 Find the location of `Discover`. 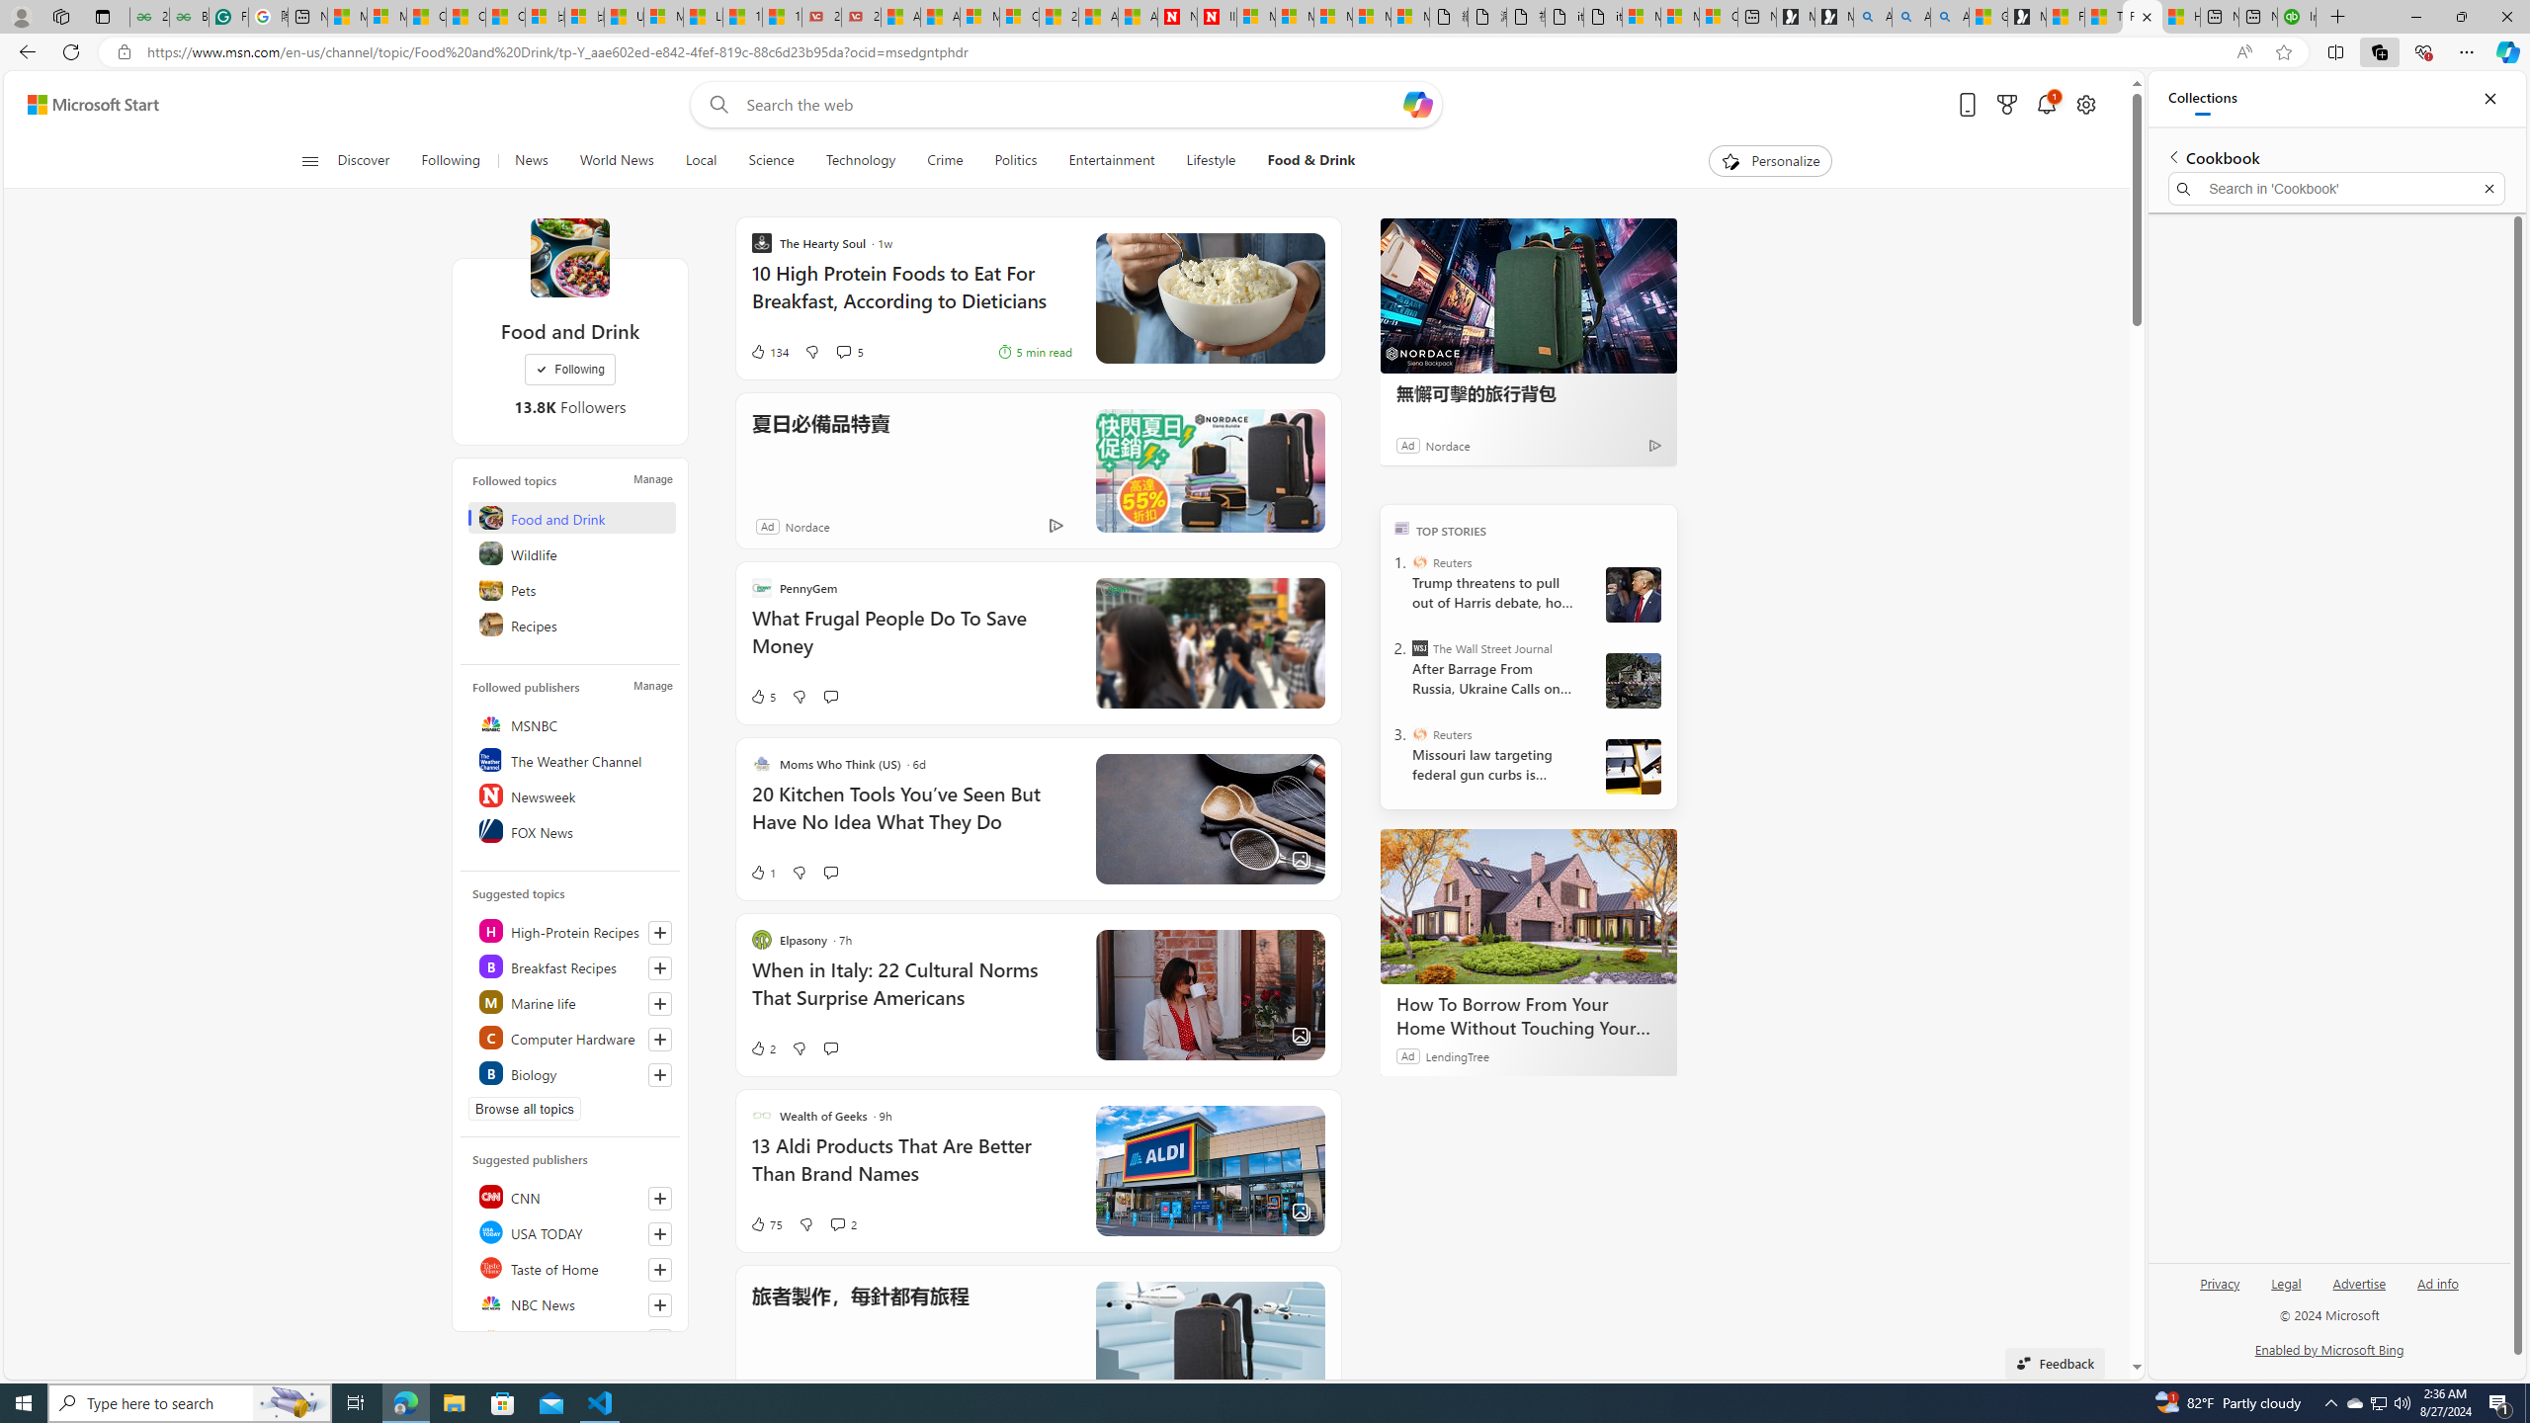

Discover is located at coordinates (372, 161).